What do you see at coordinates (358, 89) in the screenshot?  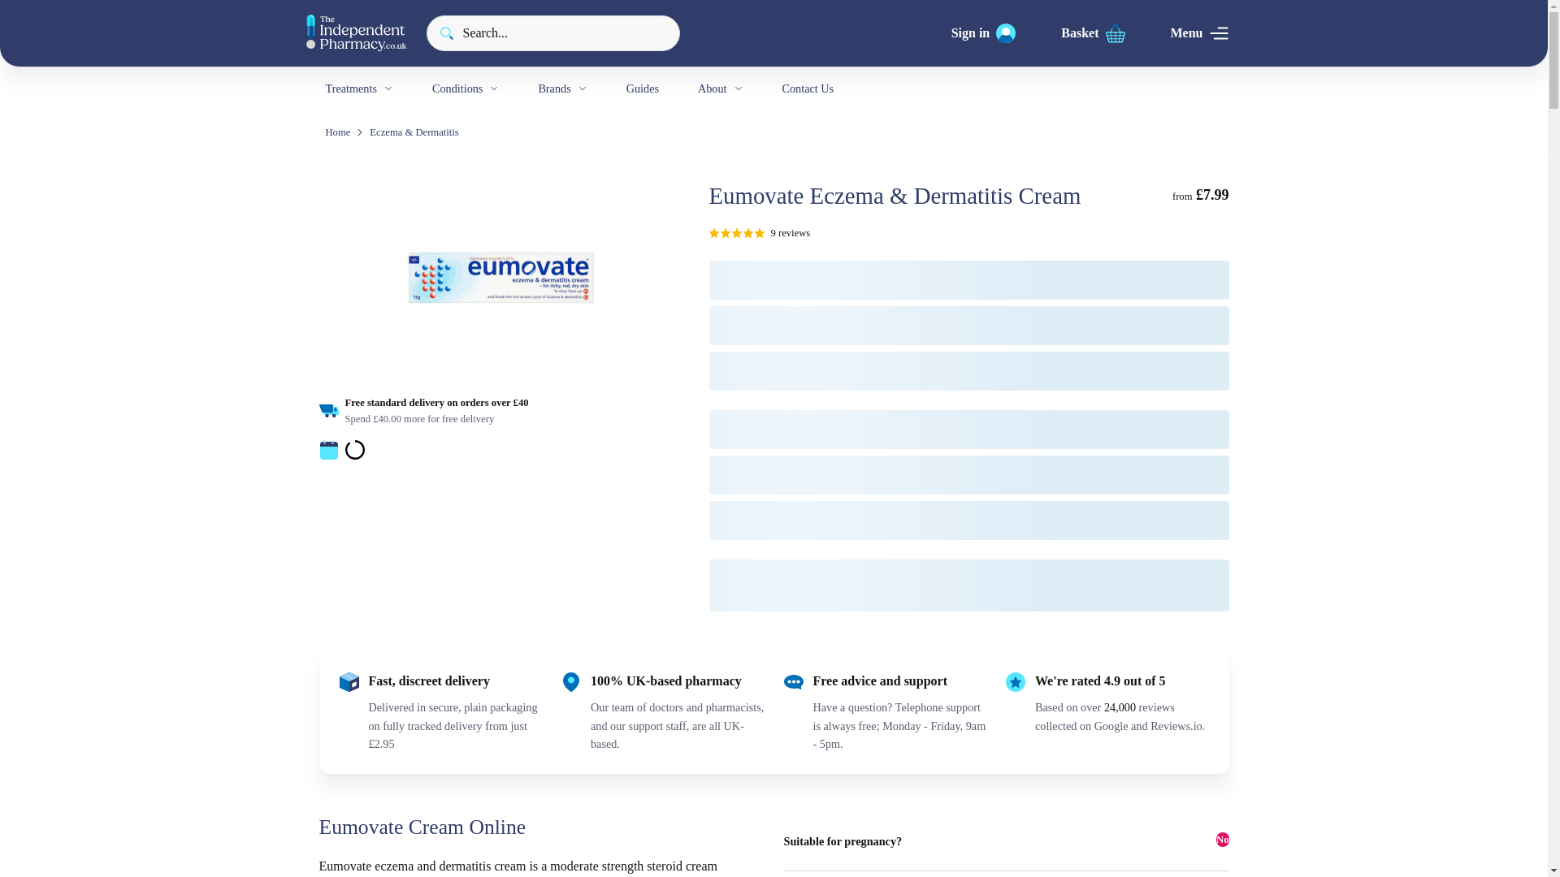 I see `Treatments` at bounding box center [358, 89].